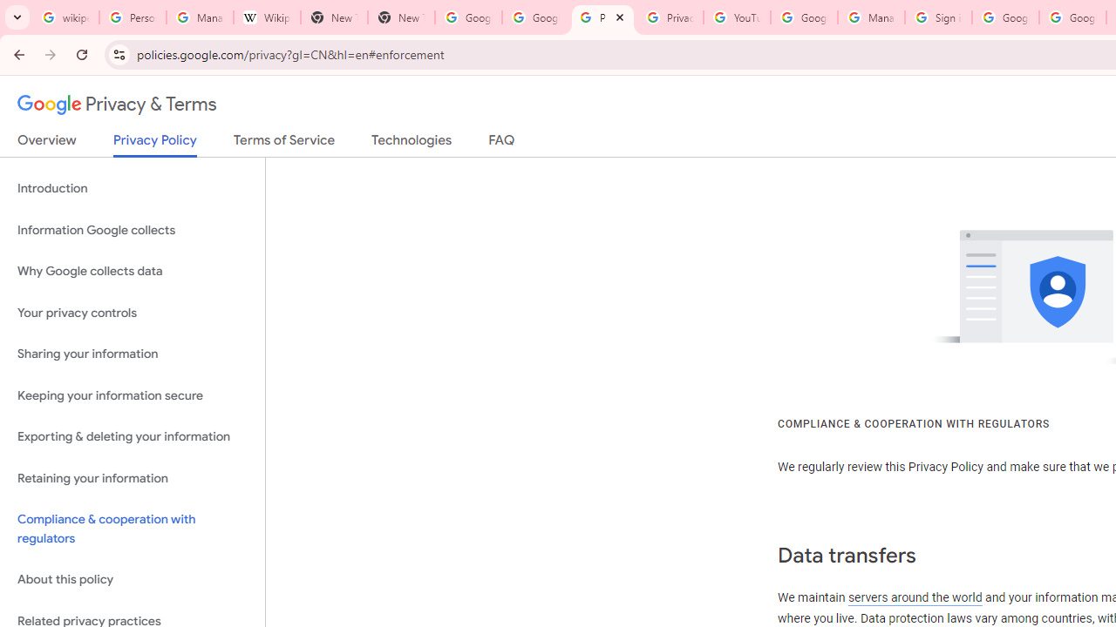 The height and width of the screenshot is (627, 1116). What do you see at coordinates (267, 17) in the screenshot?
I see `Wikipedia:Edit requests - Wikipedia` at bounding box center [267, 17].